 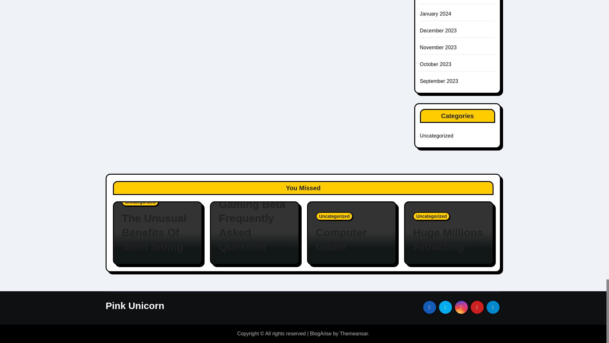 I want to click on Permalink to: The Unusual Benefits Of Steel Siding, so click(x=158, y=232).